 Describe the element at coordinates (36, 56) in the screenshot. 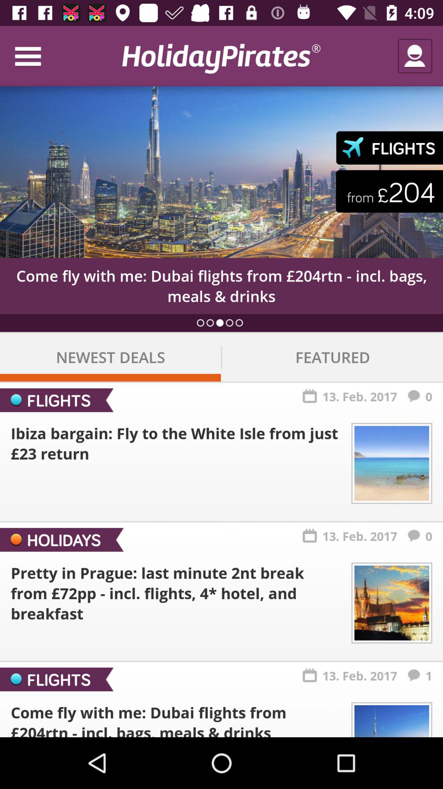

I see `the menu icon shown at the top right` at that location.